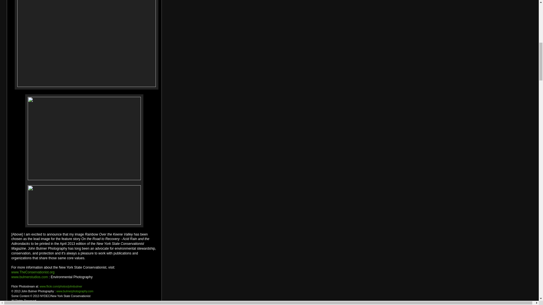  What do you see at coordinates (33, 272) in the screenshot?
I see `www.TheConservationist.org` at bounding box center [33, 272].